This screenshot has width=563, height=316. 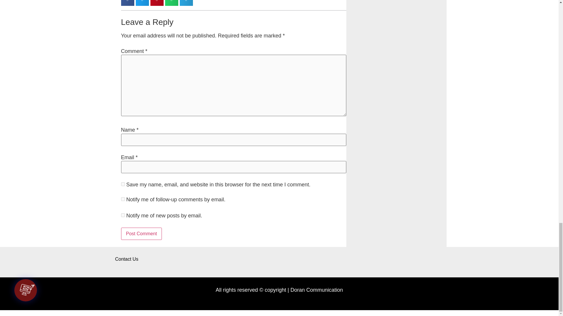 What do you see at coordinates (123, 215) in the screenshot?
I see `subscribe` at bounding box center [123, 215].